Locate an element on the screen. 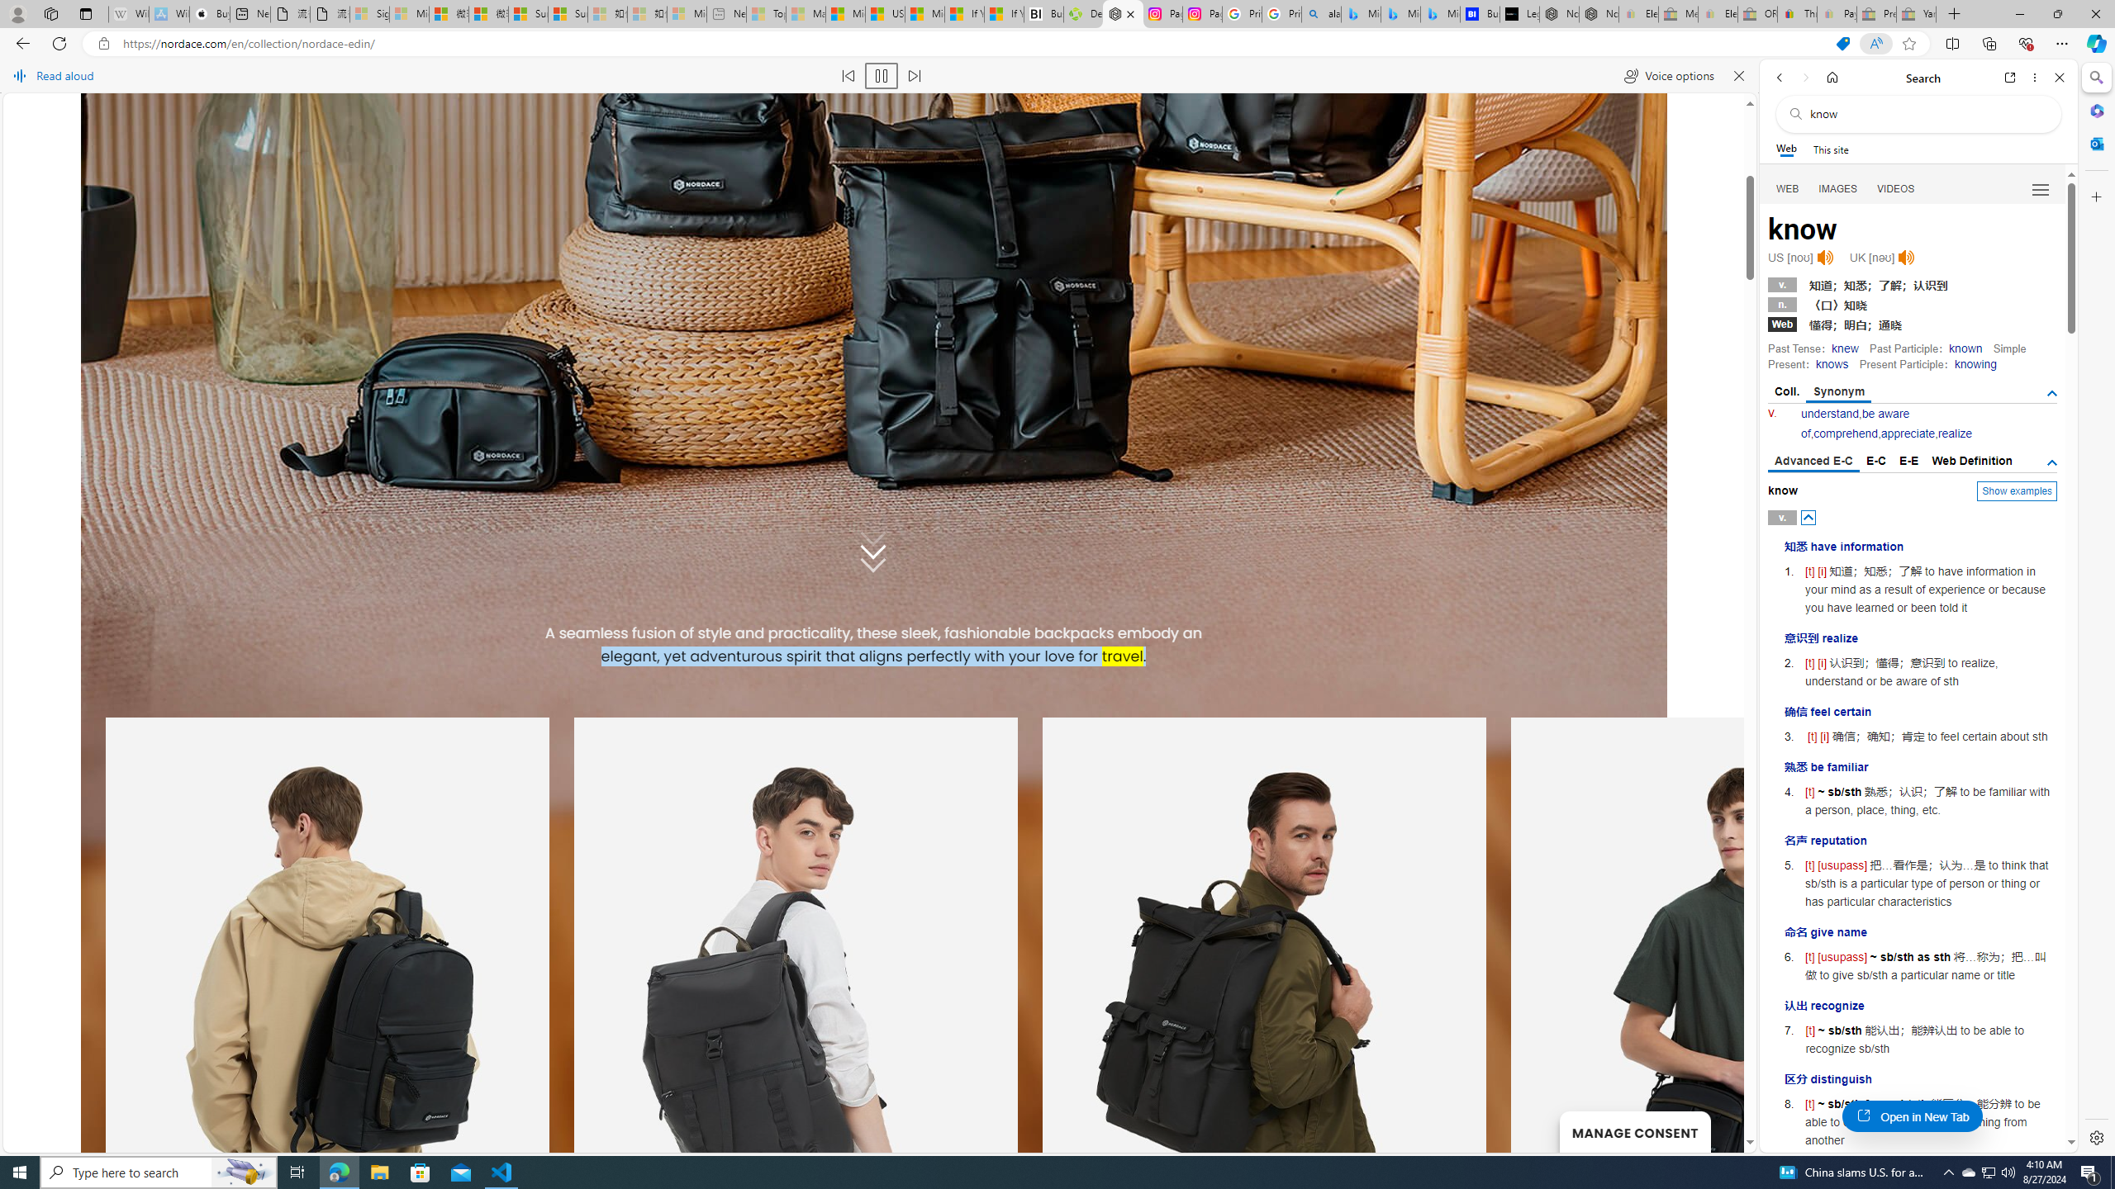 Image resolution: width=2115 pixels, height=1189 pixels. be aware of is located at coordinates (1856, 423).